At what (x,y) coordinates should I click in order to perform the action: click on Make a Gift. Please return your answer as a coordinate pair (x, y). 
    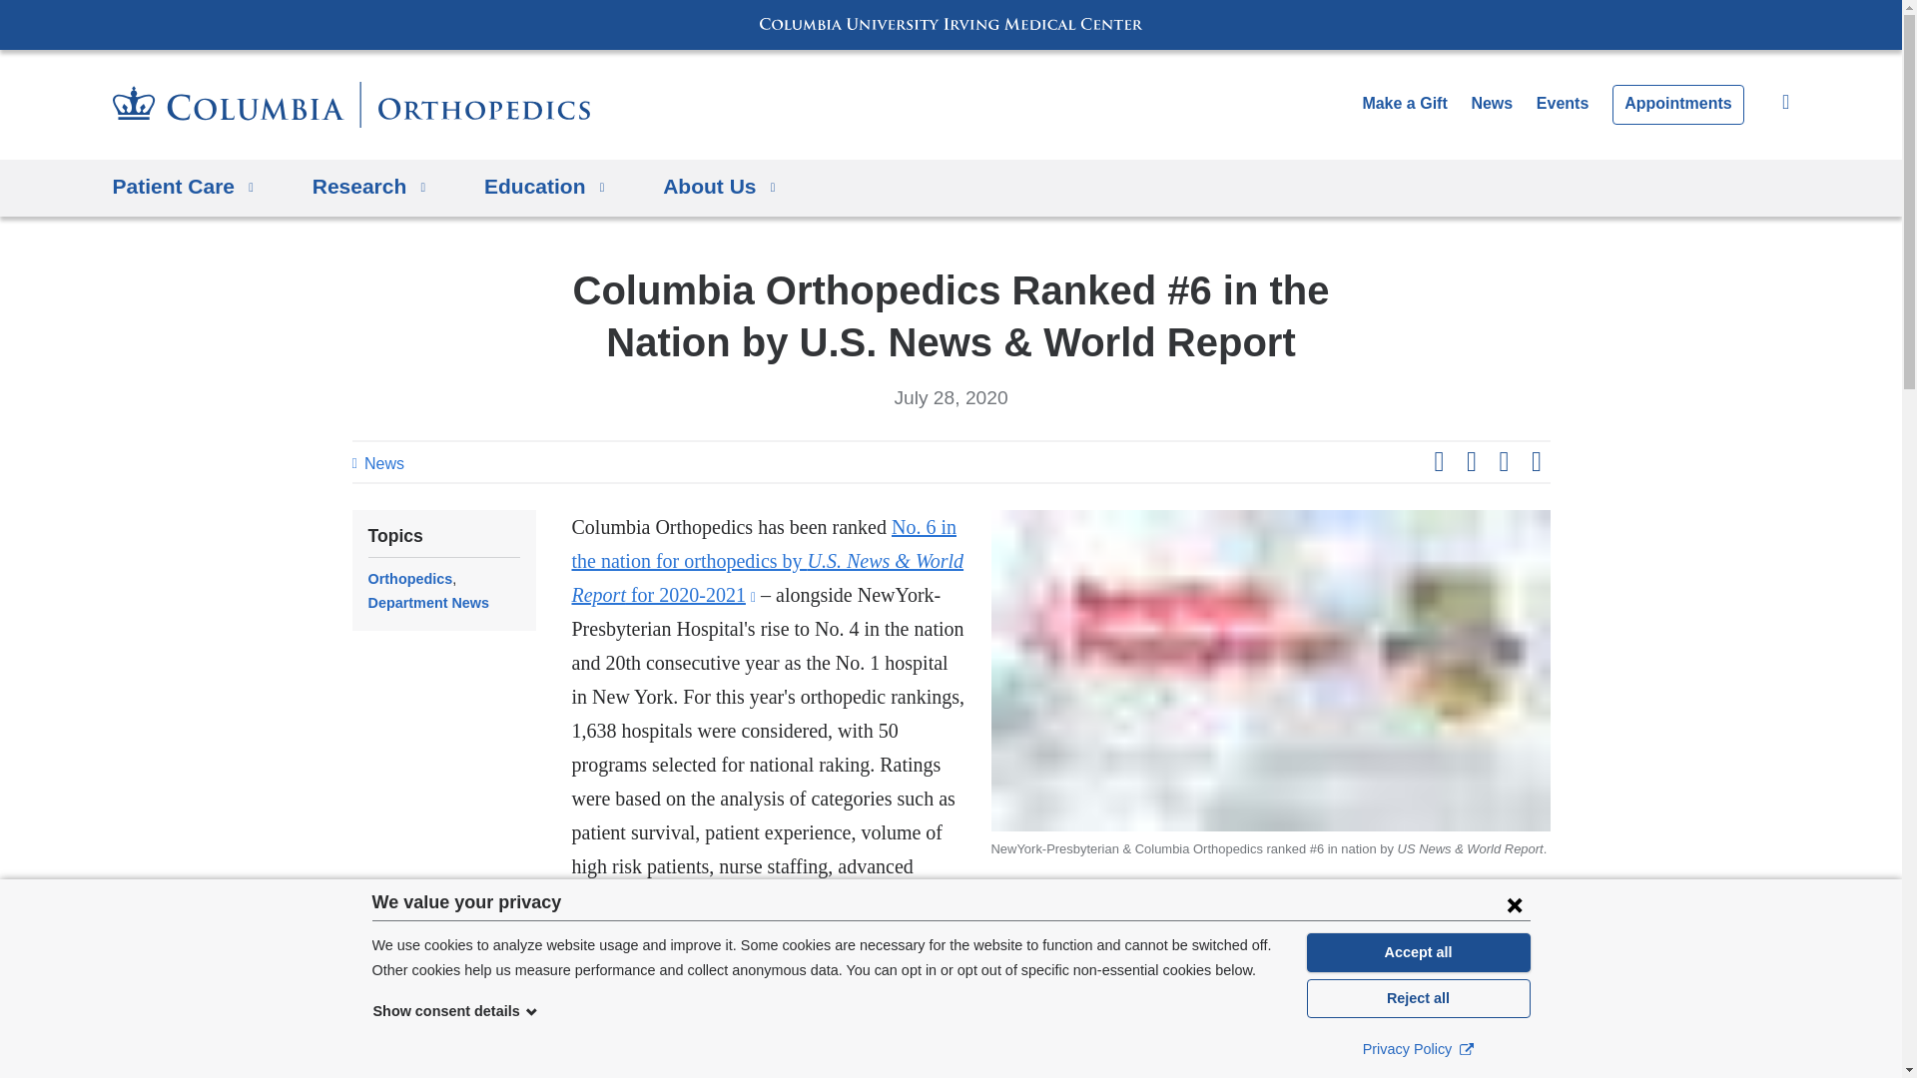
    Looking at the image, I should click on (1404, 104).